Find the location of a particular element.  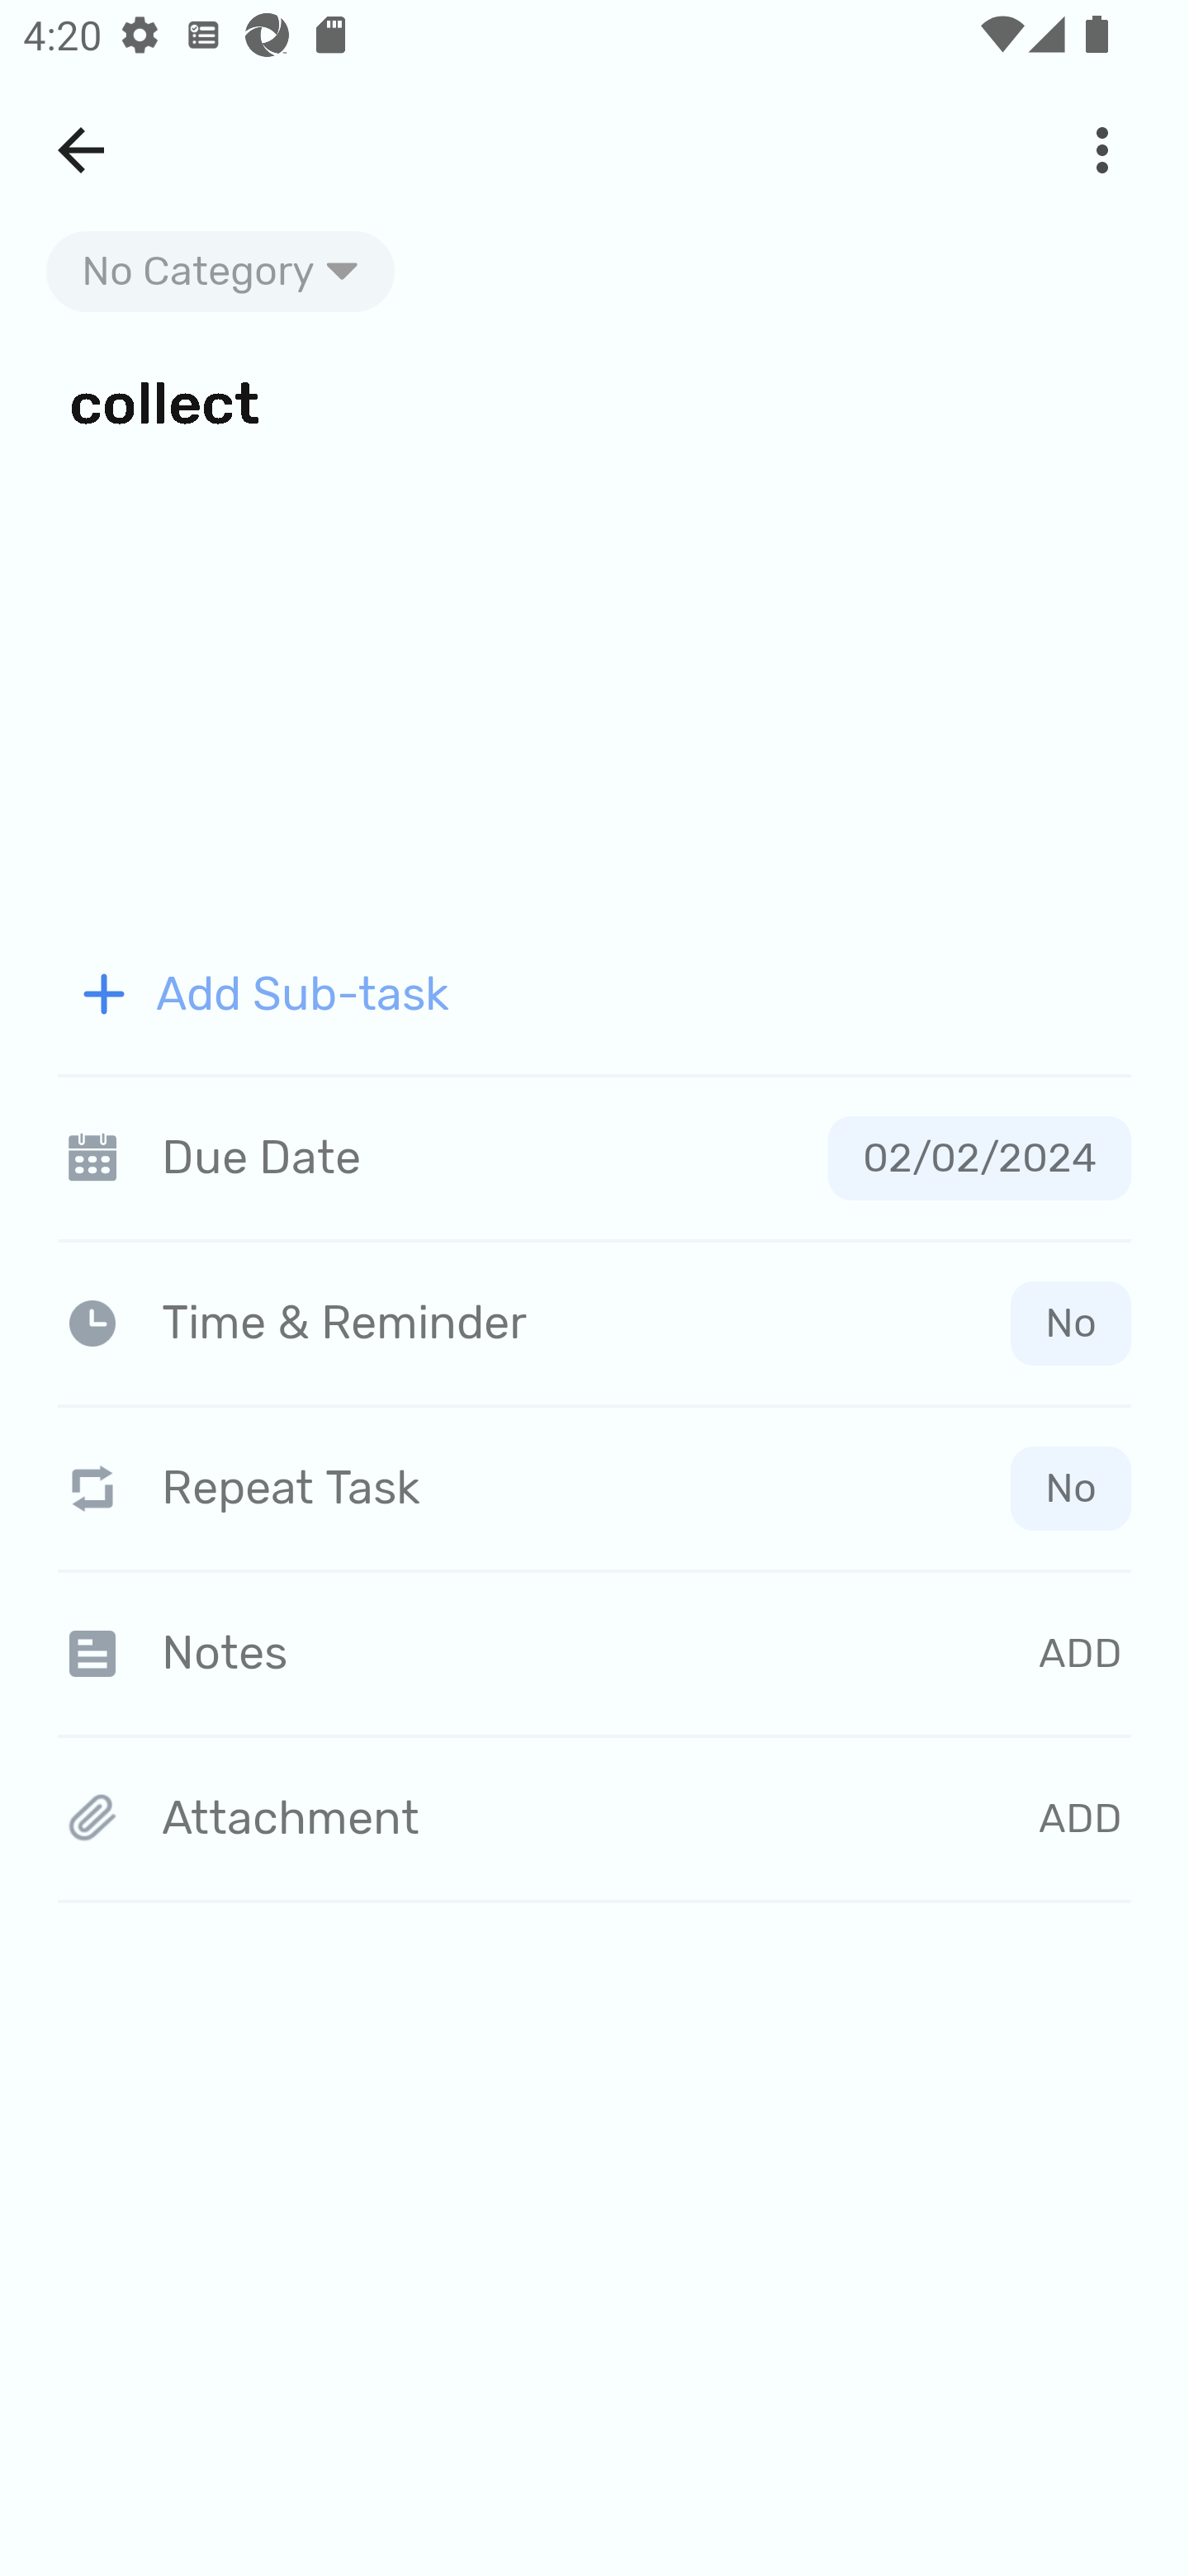

Time & Reminder No is located at coordinates (600, 1323).